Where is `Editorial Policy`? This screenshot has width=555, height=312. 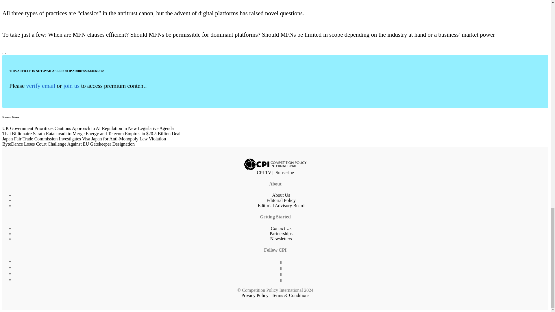 Editorial Policy is located at coordinates (281, 200).